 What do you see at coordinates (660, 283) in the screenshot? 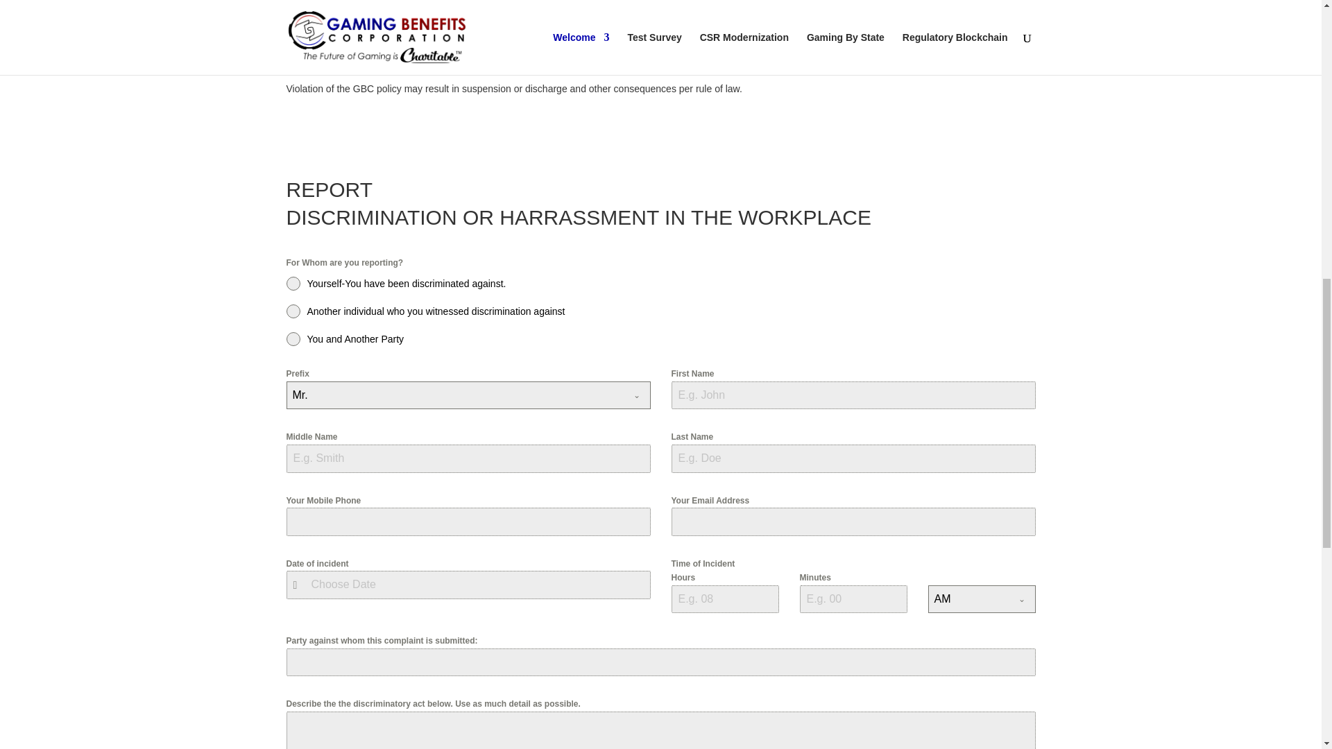
I see `Yourself-You have been discriminated against.` at bounding box center [660, 283].